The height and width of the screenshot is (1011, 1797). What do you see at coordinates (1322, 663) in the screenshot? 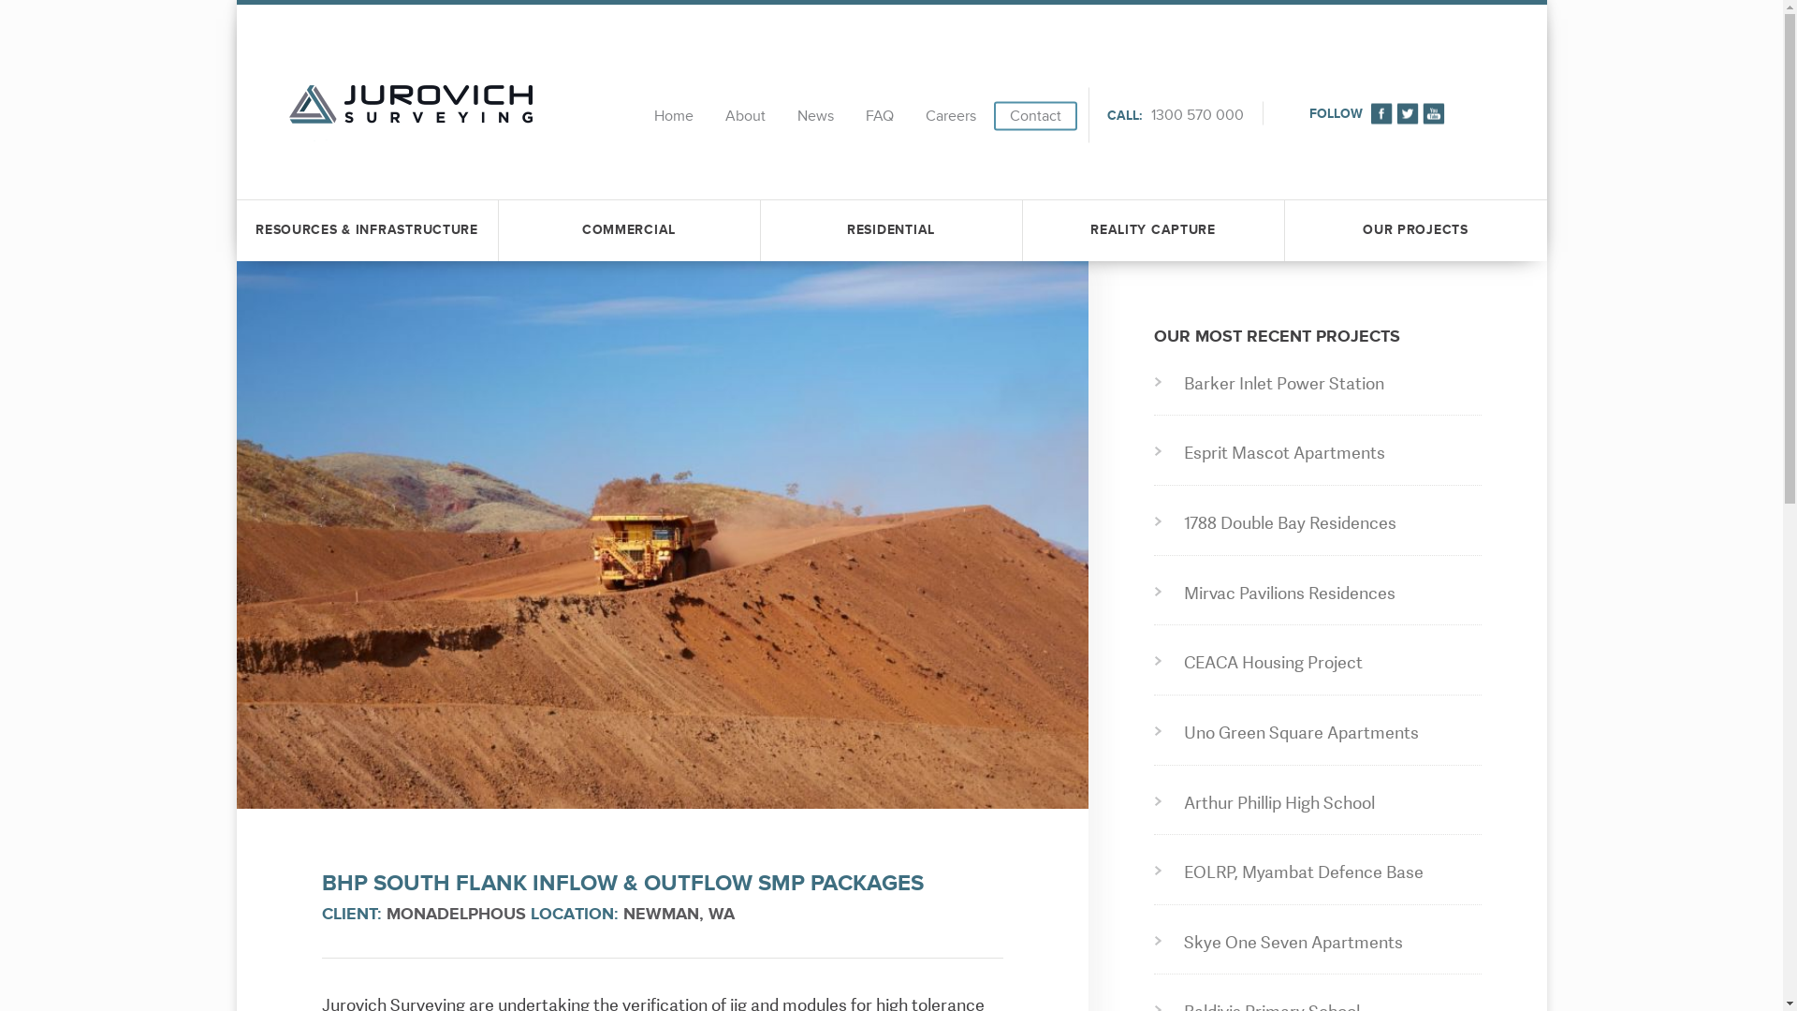
I see `CEACA Housing Project` at bounding box center [1322, 663].